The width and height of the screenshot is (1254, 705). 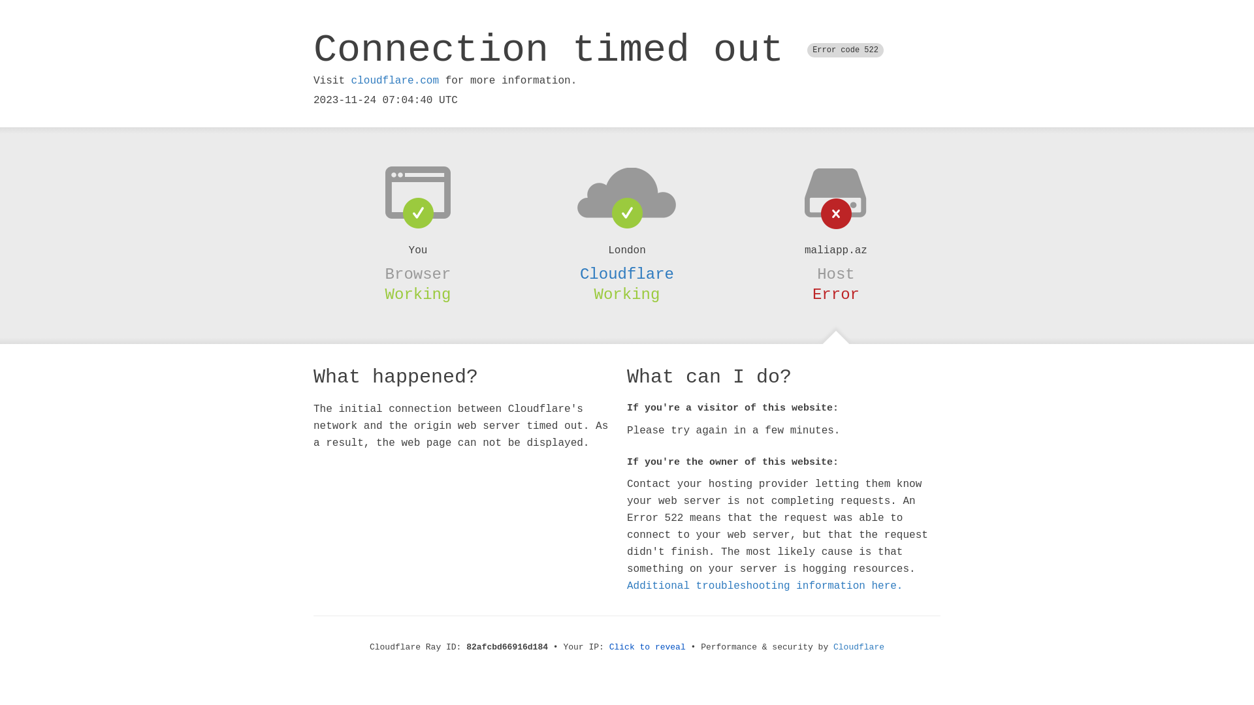 I want to click on Click to reveal, so click(x=648, y=648).